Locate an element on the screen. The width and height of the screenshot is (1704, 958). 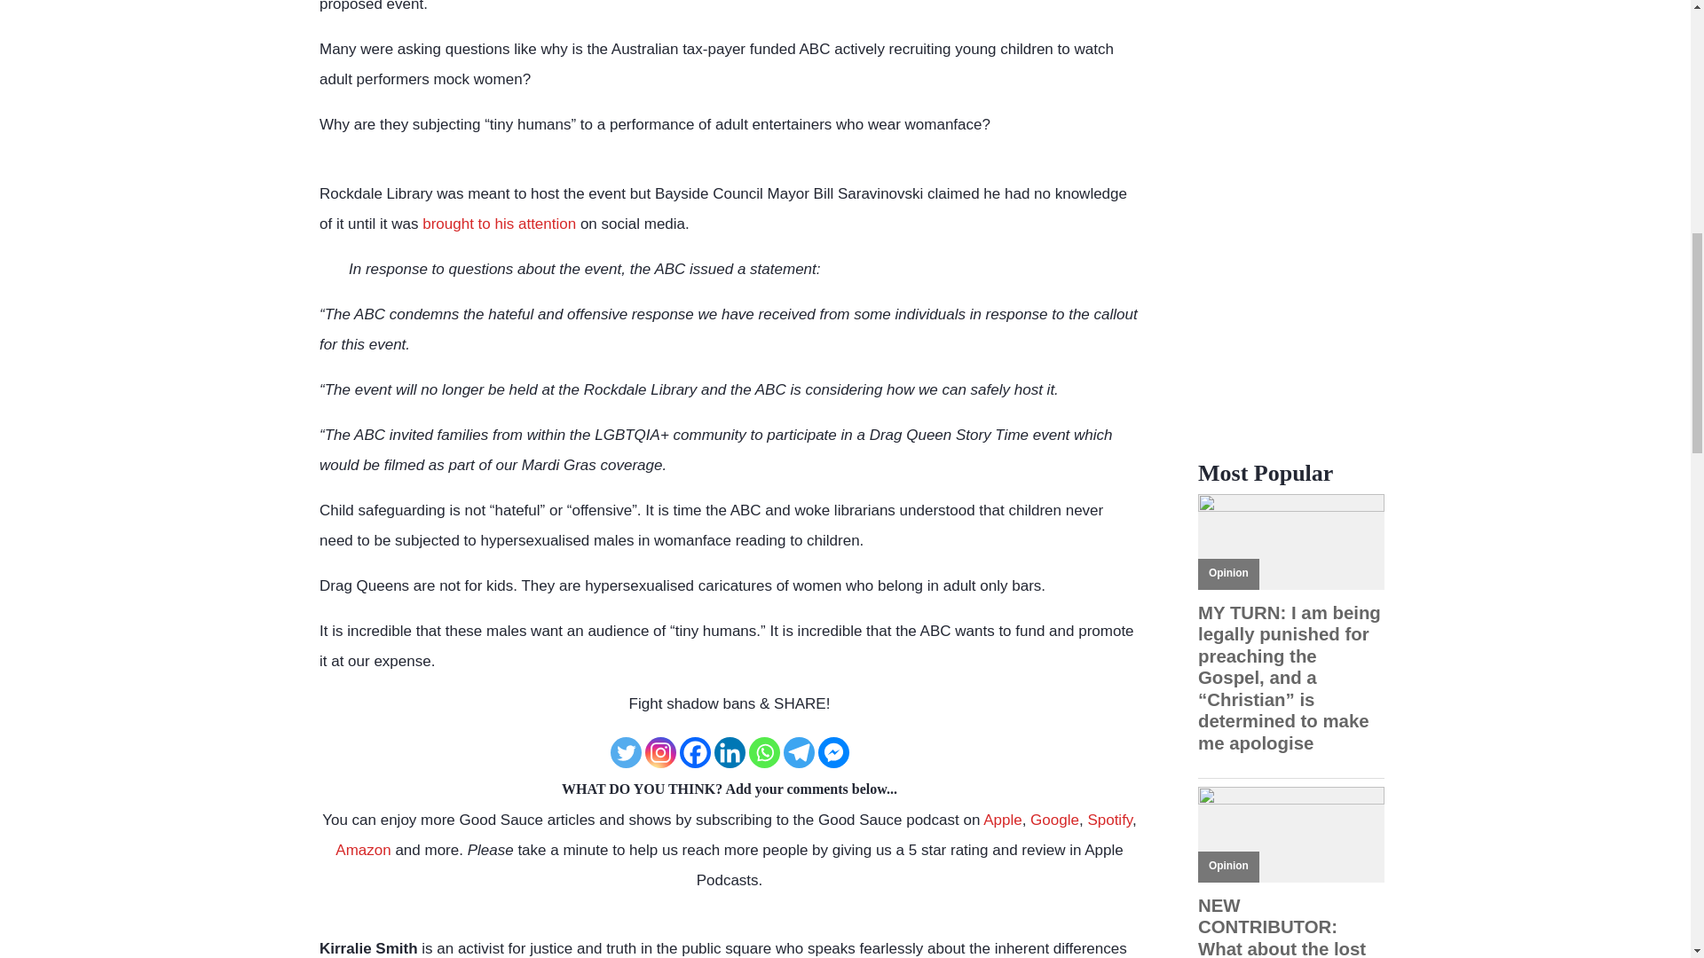
Opinion is located at coordinates (1228, 865).